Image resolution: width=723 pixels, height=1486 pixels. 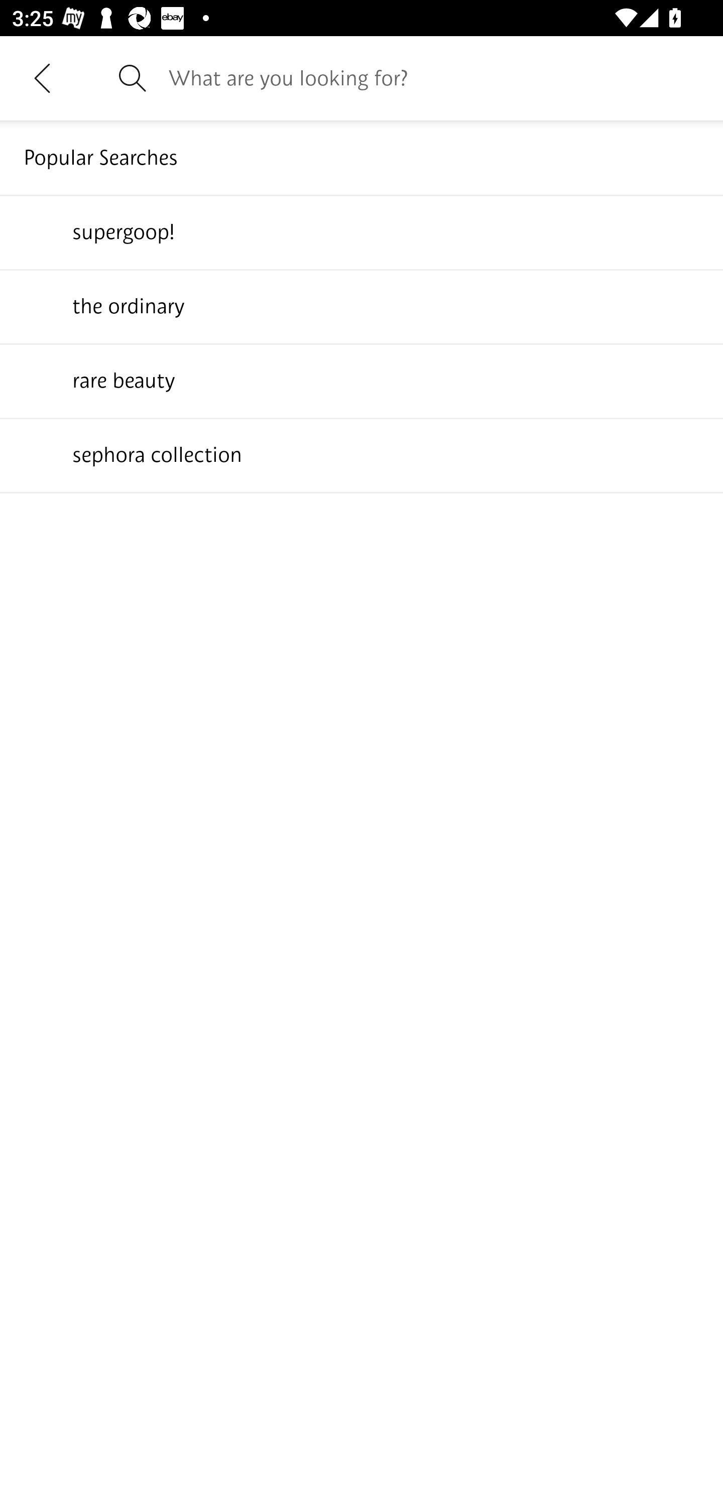 I want to click on sephora collection, so click(x=361, y=454).